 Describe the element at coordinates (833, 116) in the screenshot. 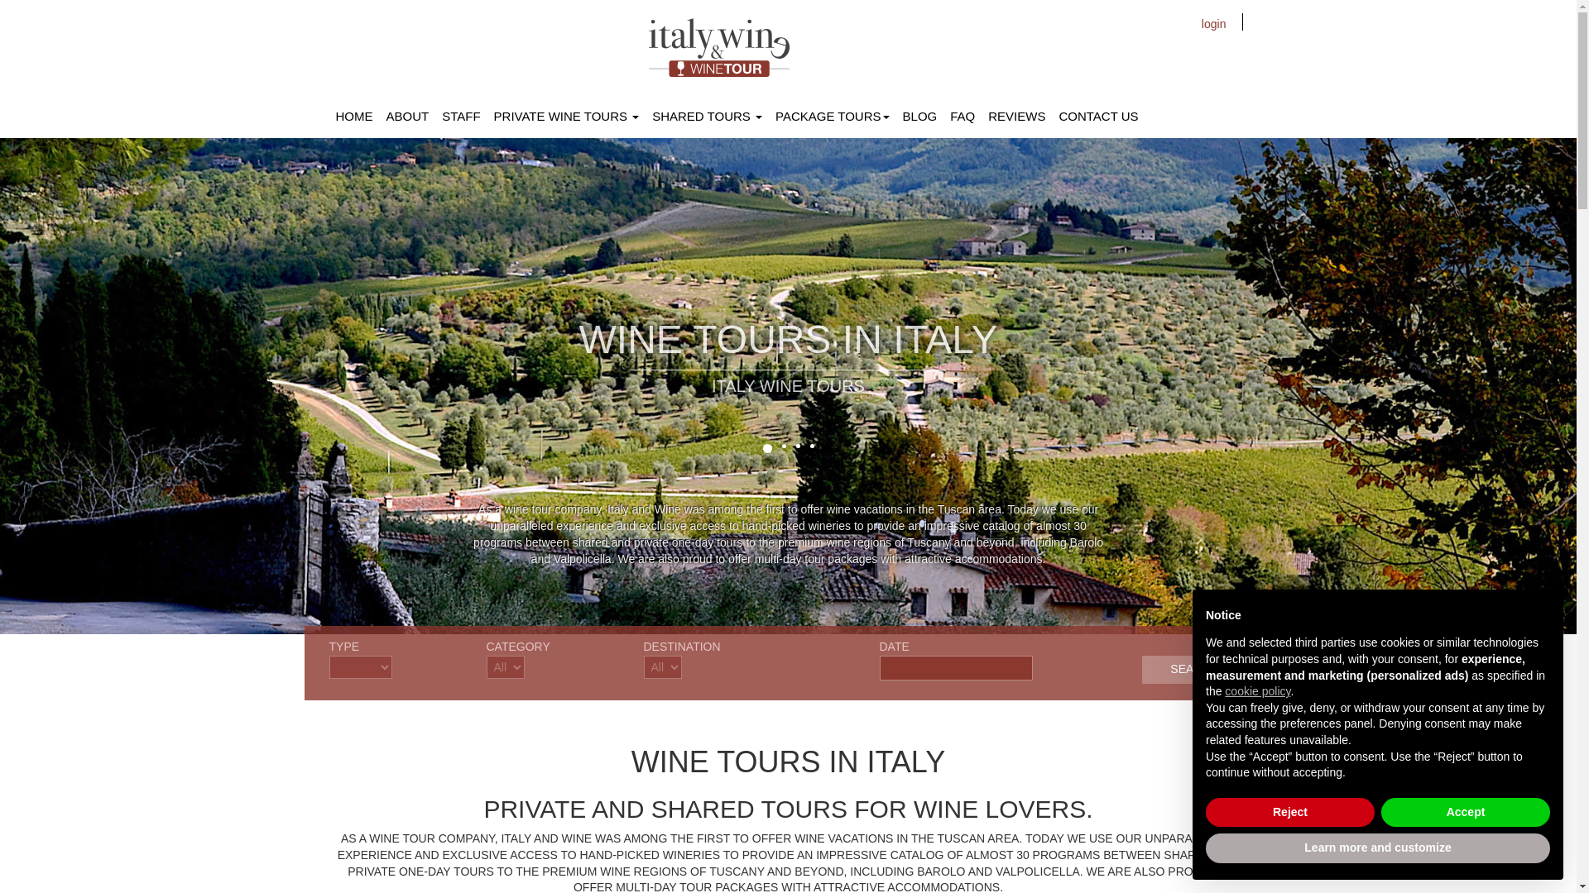

I see `PACKAGE TOURS` at that location.